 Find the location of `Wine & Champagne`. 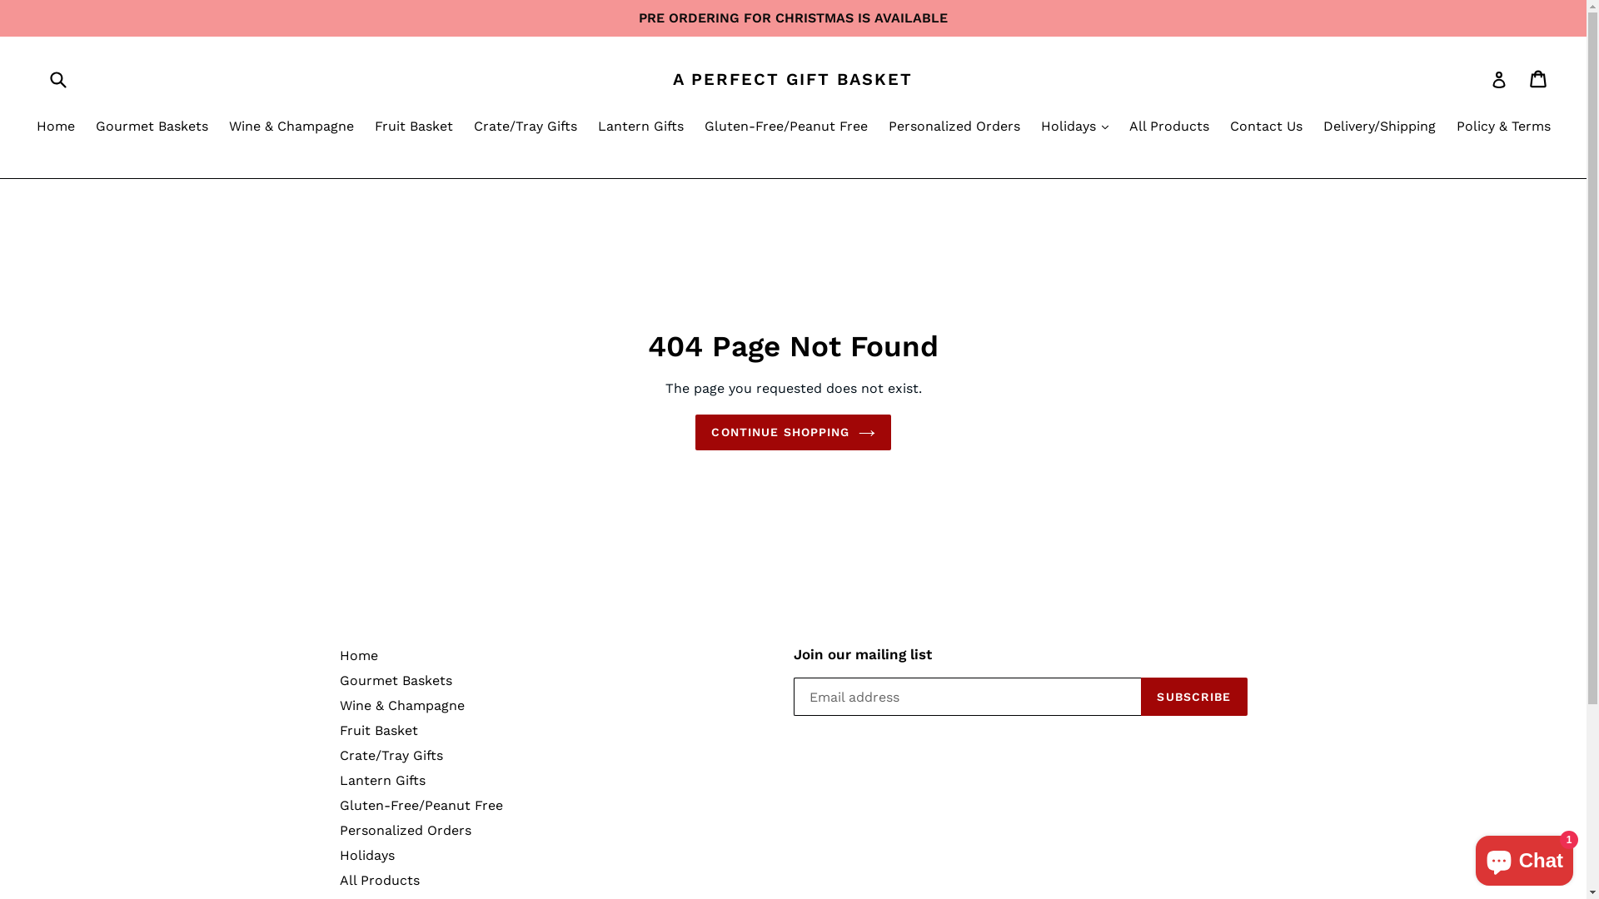

Wine & Champagne is located at coordinates (402, 706).